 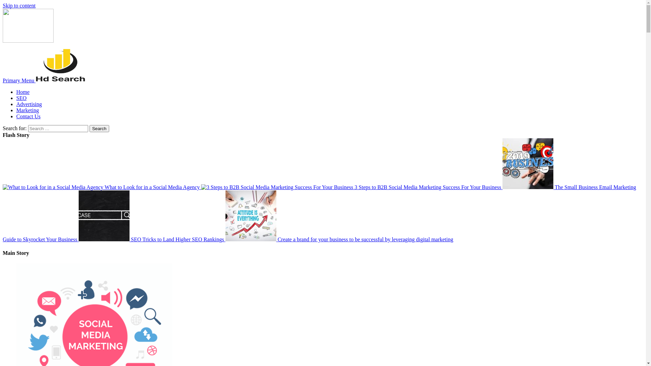 I want to click on Skip to content, so click(x=19, y=5).